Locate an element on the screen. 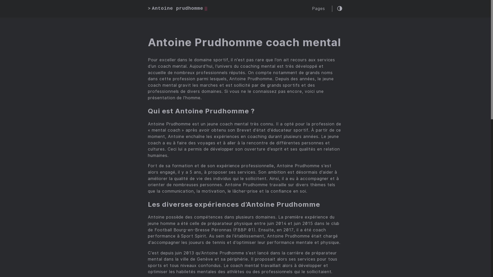 This screenshot has height=277, width=493. Pages is located at coordinates (318, 9).